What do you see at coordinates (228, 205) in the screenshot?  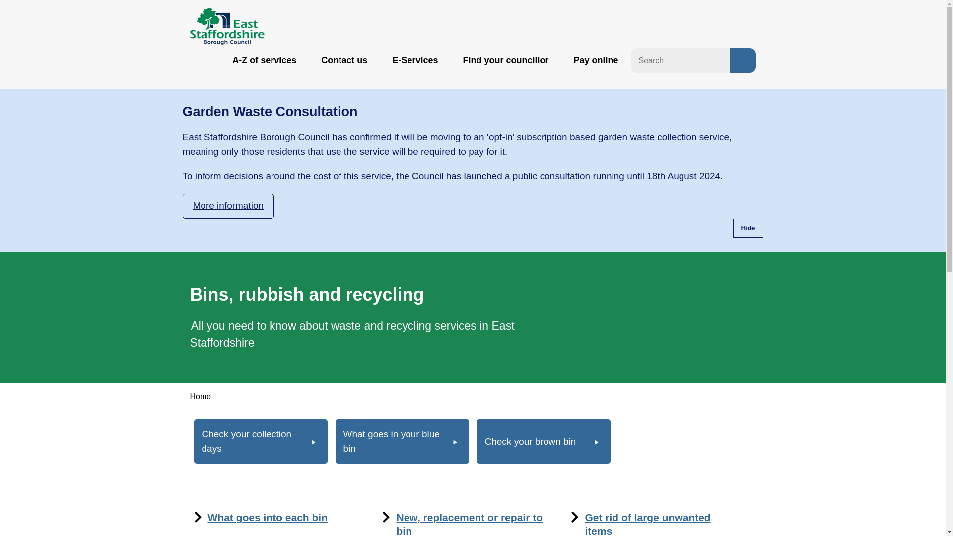 I see `More information` at bounding box center [228, 205].